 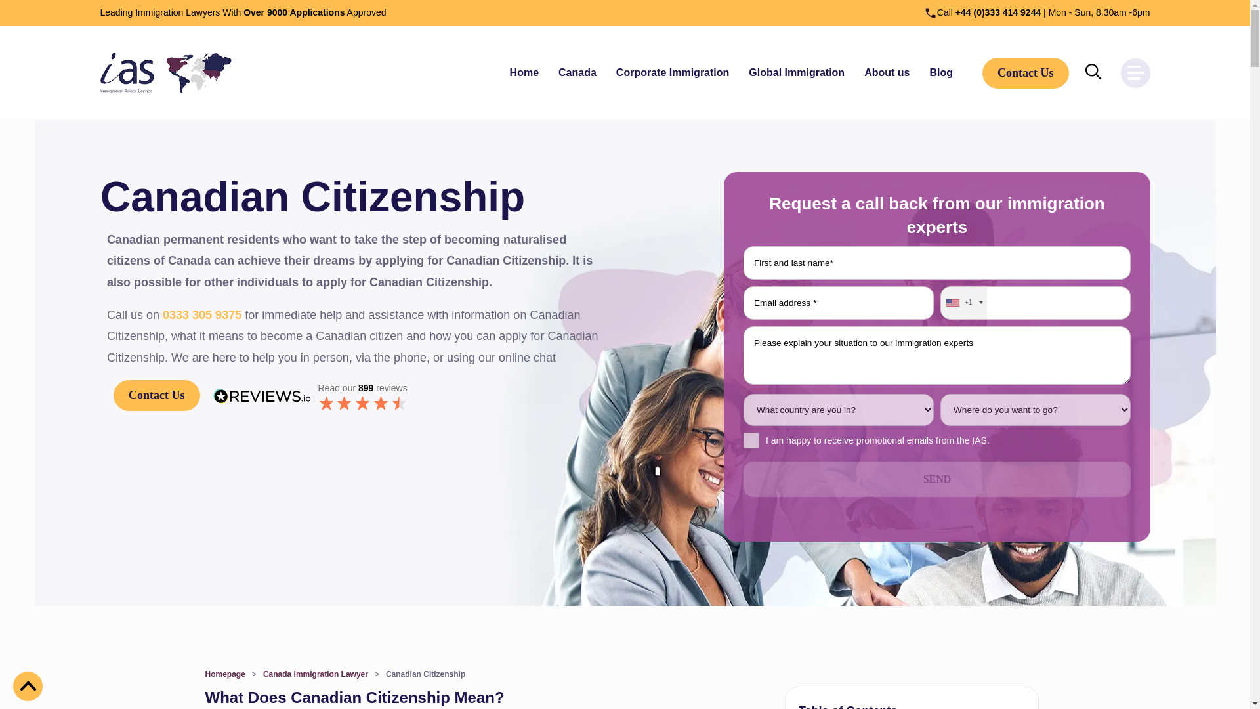 I want to click on SEND, so click(x=936, y=479).